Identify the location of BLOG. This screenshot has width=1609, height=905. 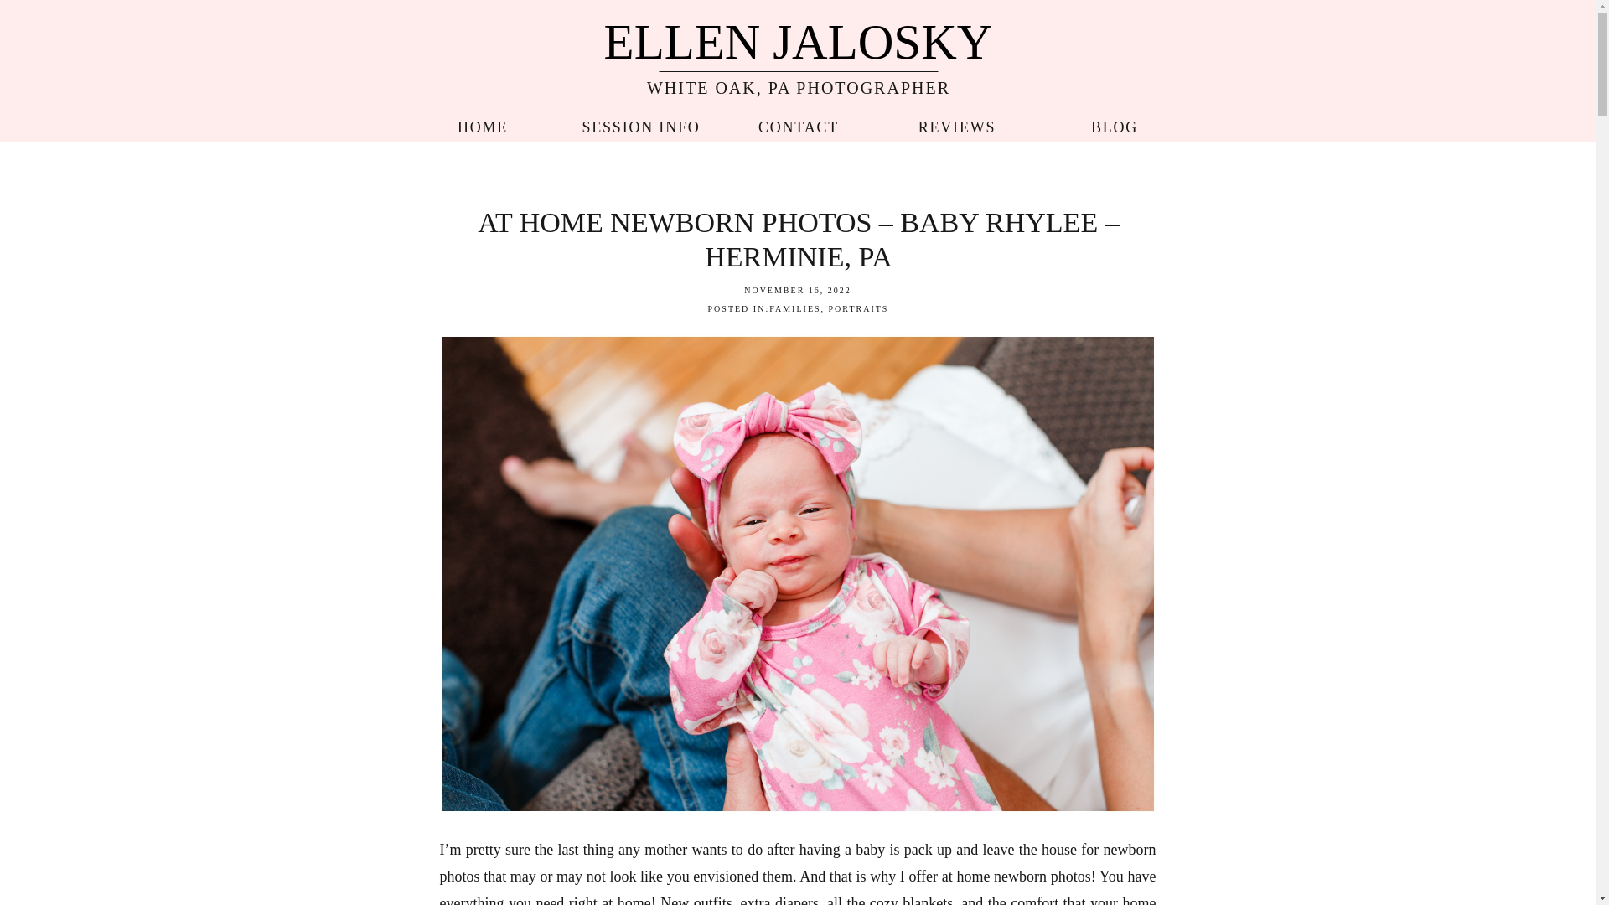
(1114, 122).